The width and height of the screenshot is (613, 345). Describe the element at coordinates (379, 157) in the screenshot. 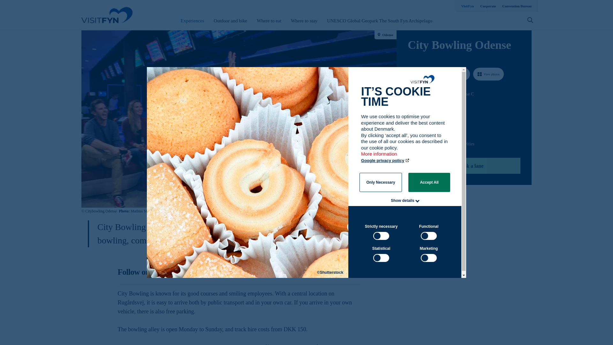

I see `More information` at that location.